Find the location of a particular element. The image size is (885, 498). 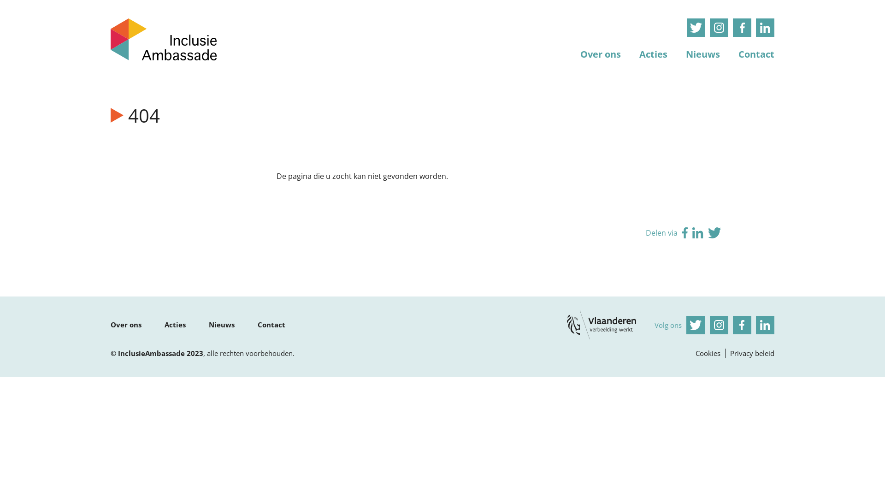

Contact is located at coordinates (271, 325).